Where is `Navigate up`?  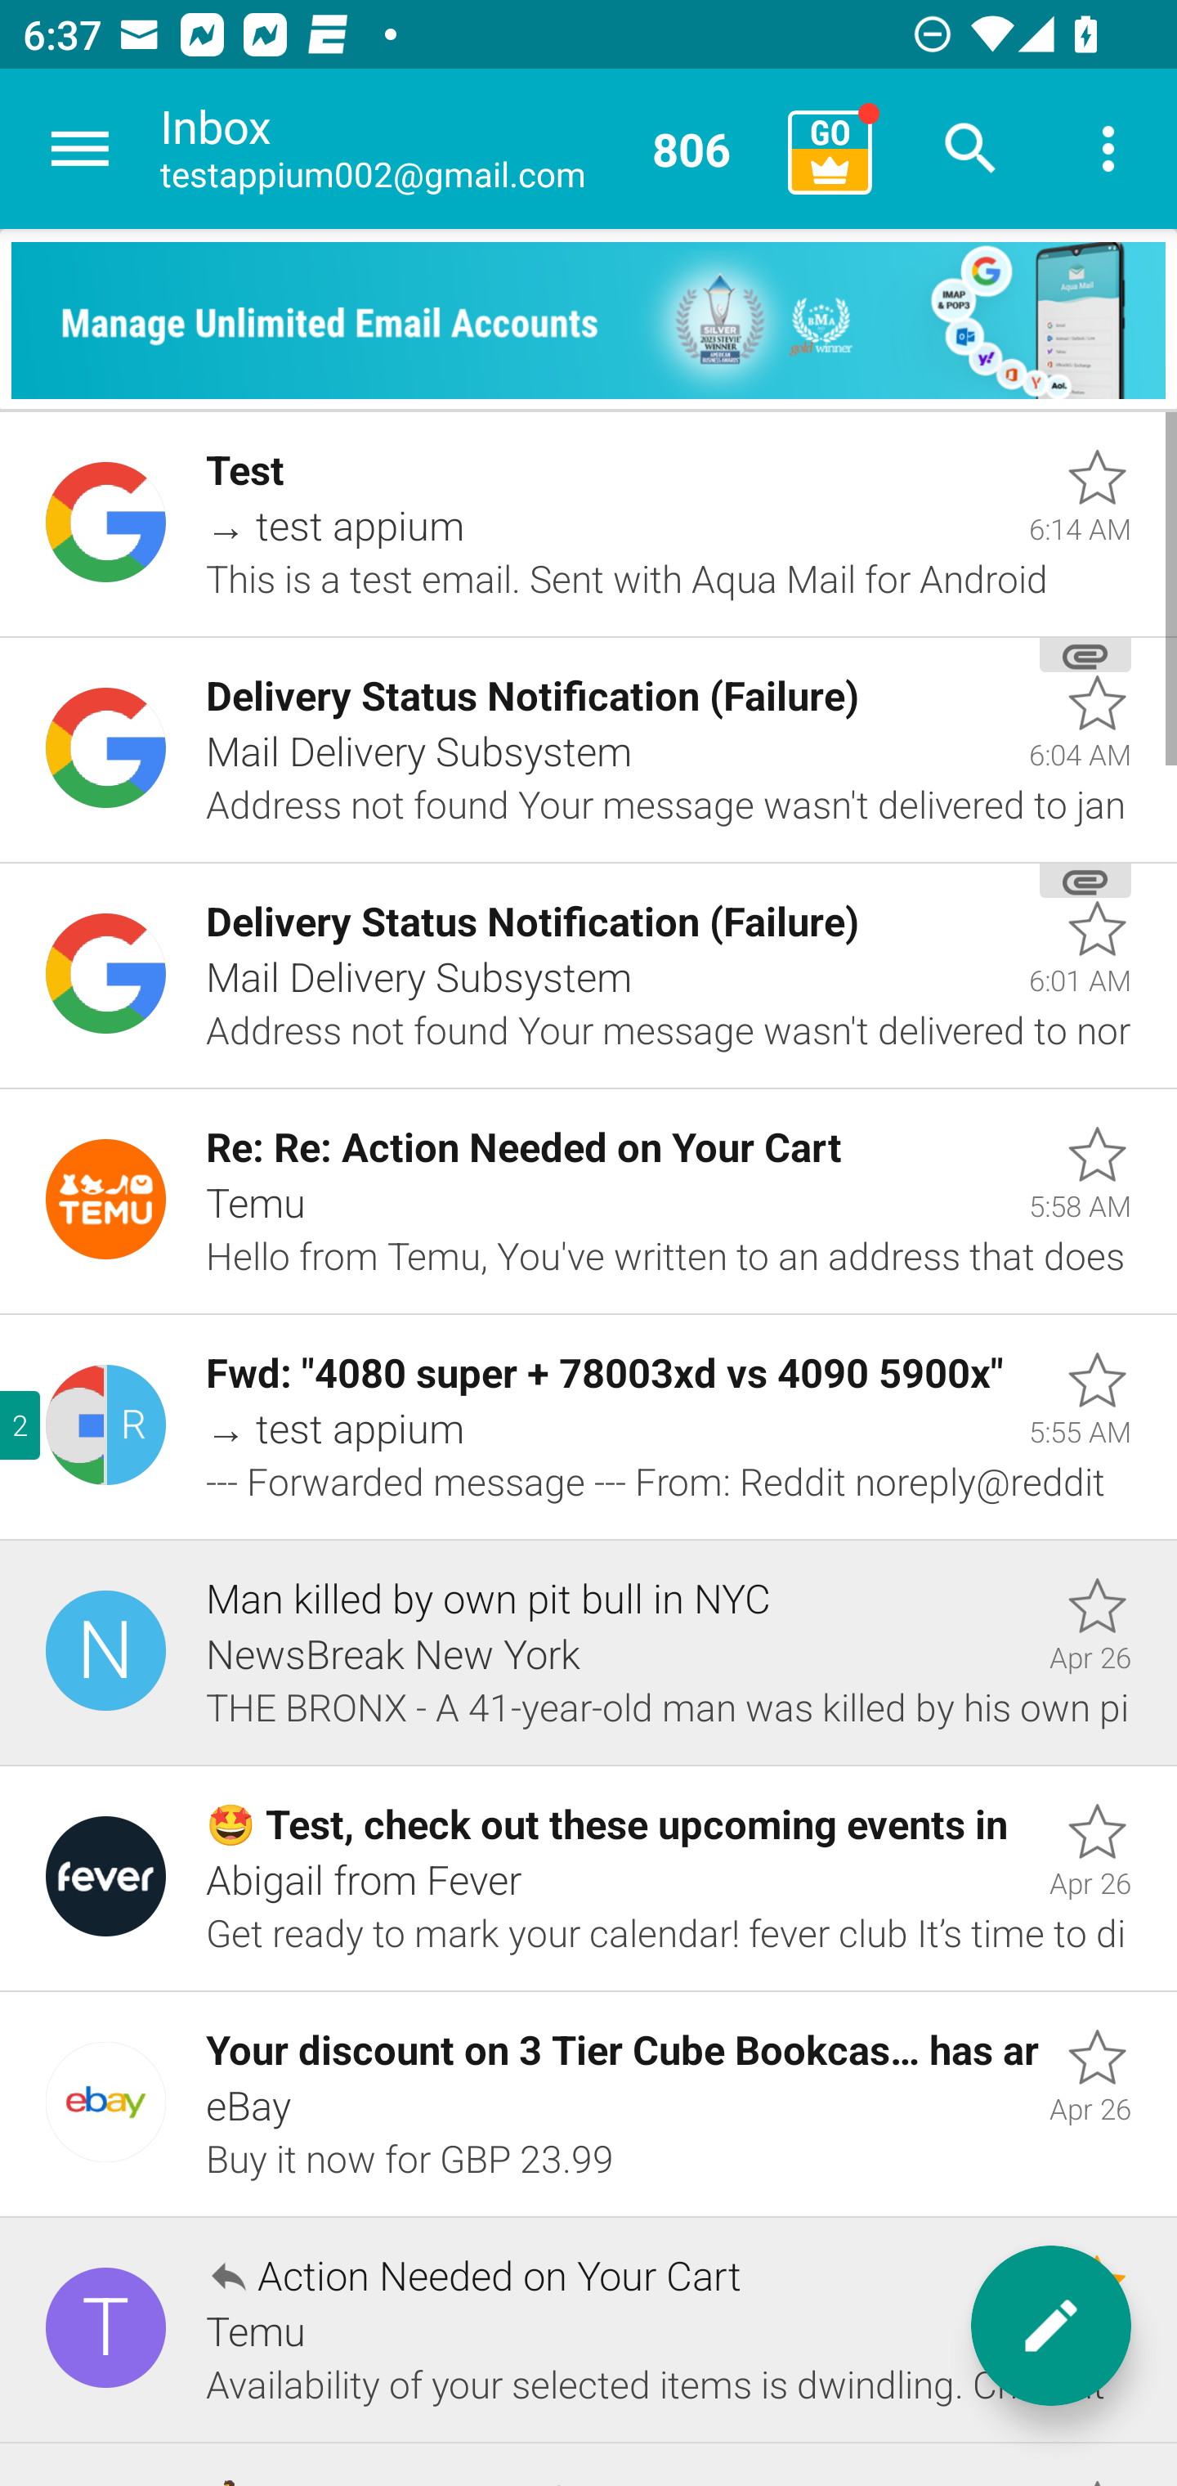
Navigate up is located at coordinates (80, 149).